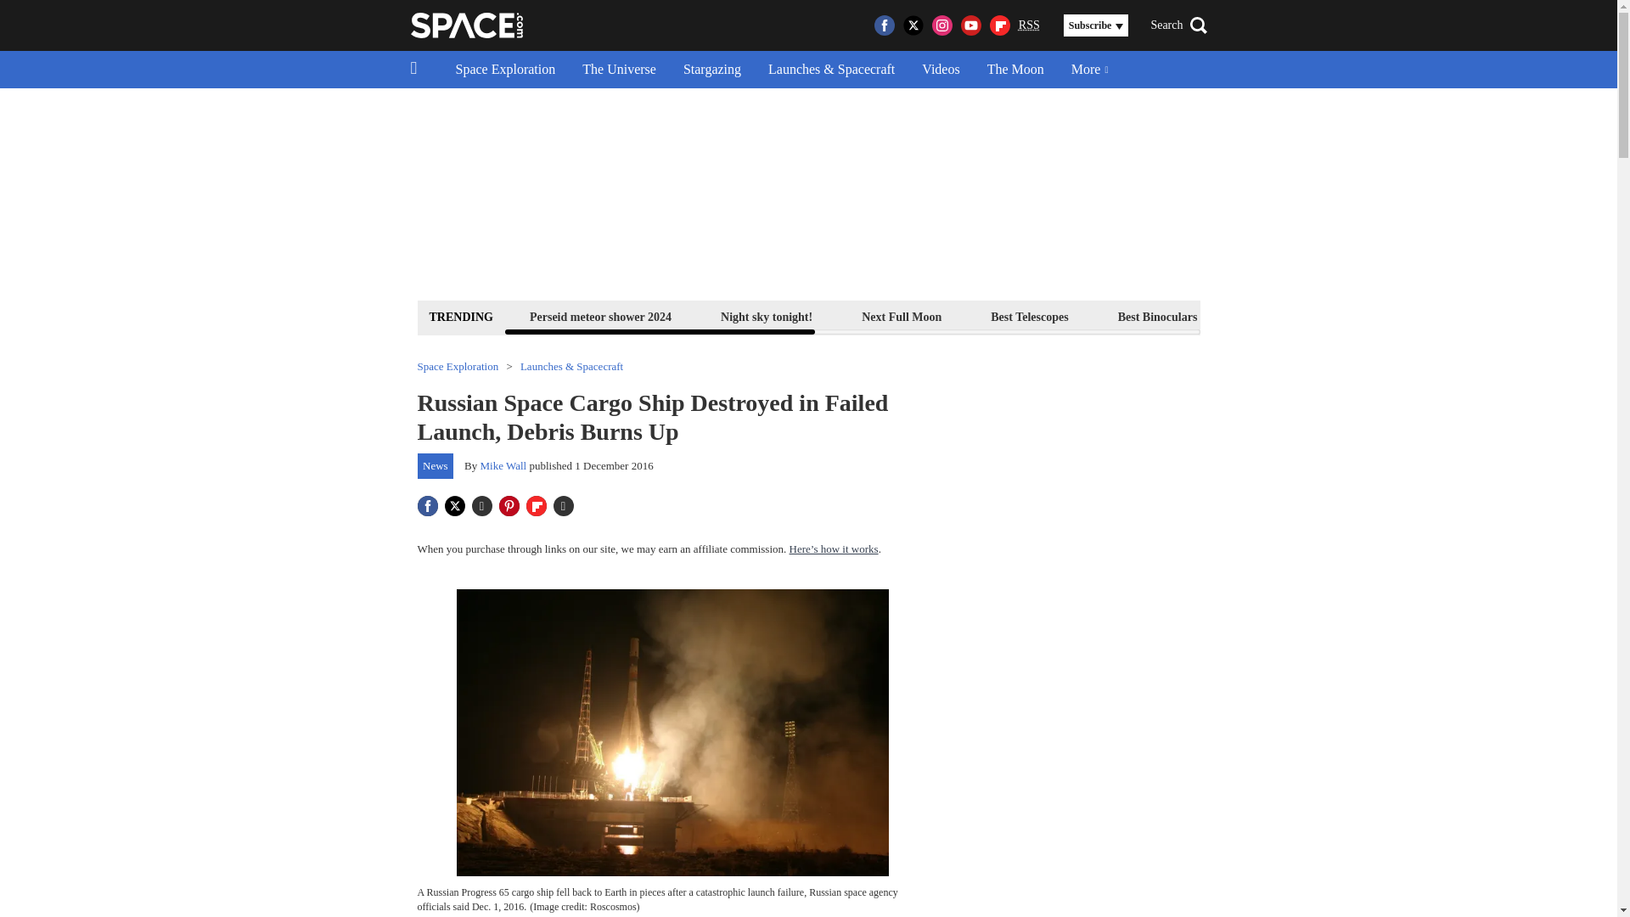 This screenshot has height=917, width=1630. I want to click on Really Simple Syndication, so click(1029, 24).